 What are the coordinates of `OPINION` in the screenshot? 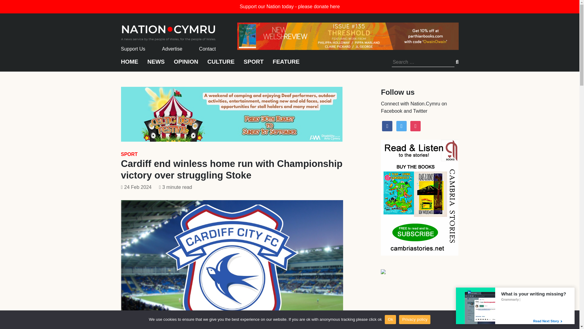 It's located at (186, 65).